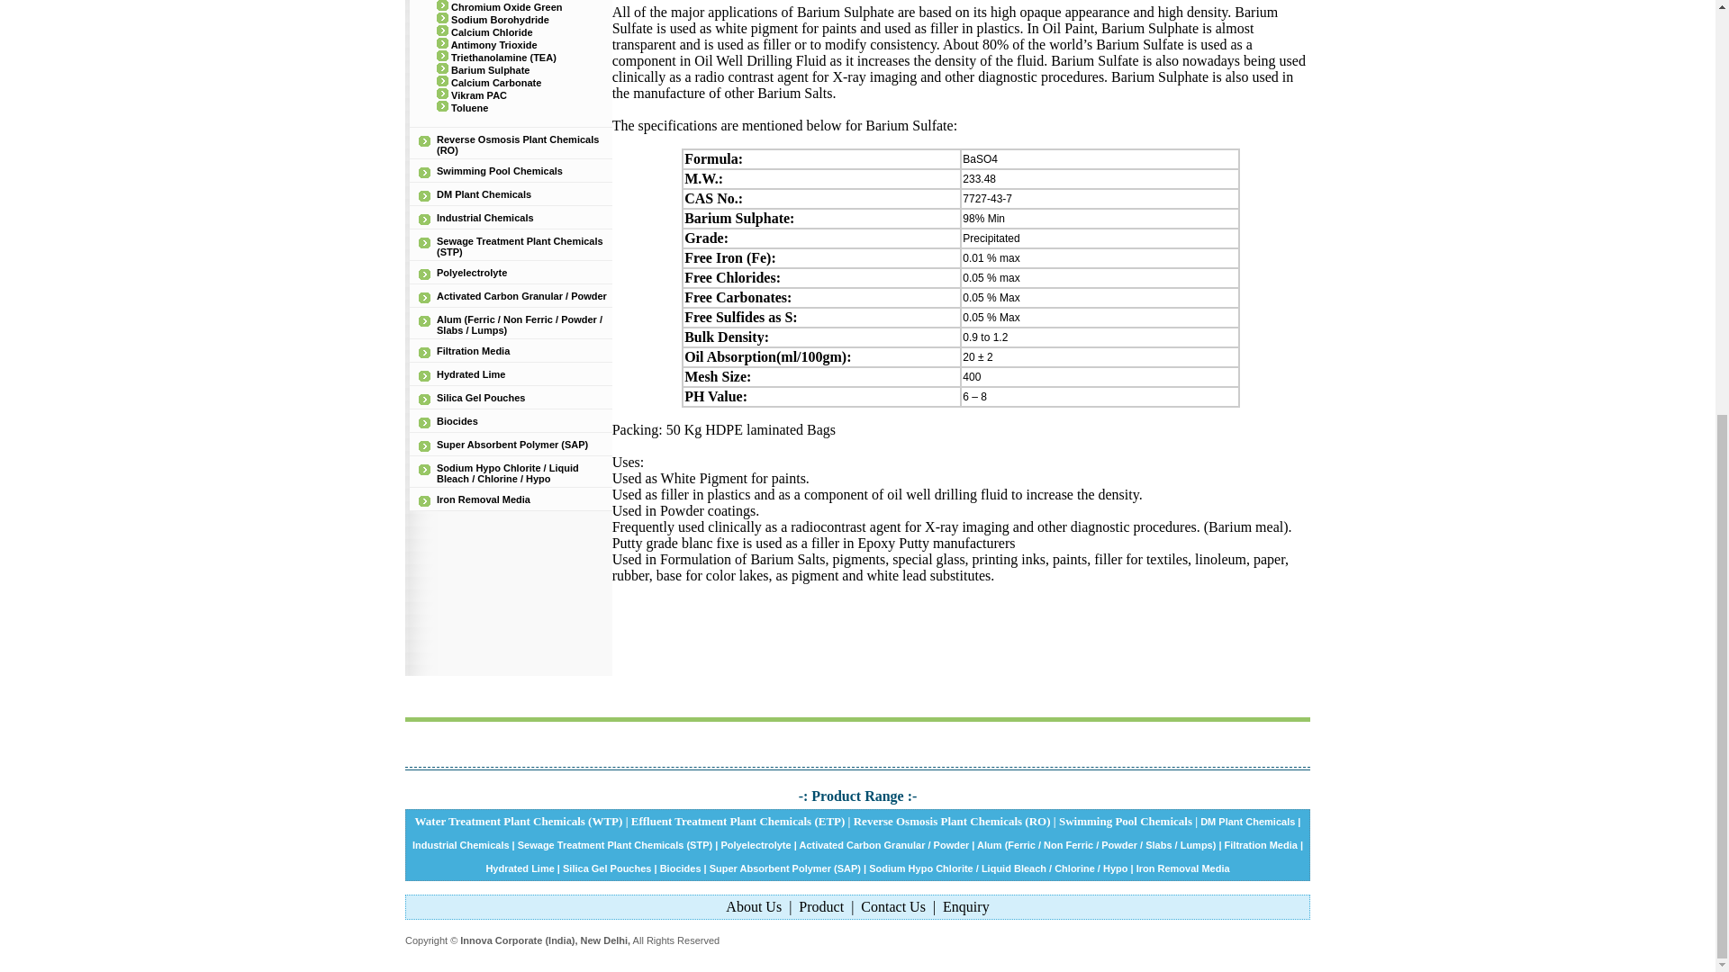 Image resolution: width=1729 pixels, height=972 pixels. What do you see at coordinates (490, 70) in the screenshot?
I see `Barium Sulphate` at bounding box center [490, 70].